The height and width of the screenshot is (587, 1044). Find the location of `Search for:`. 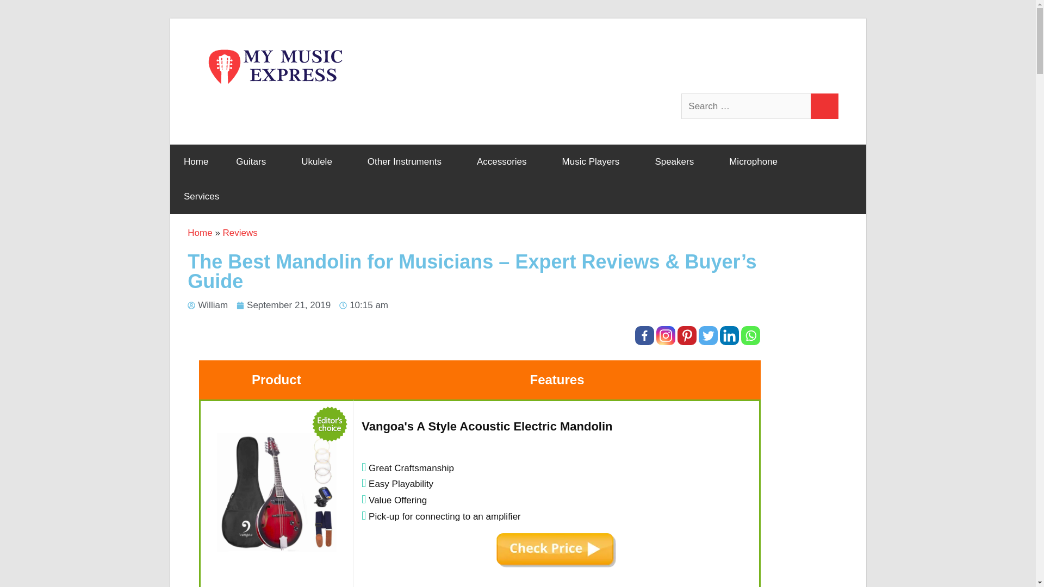

Search for: is located at coordinates (747, 107).